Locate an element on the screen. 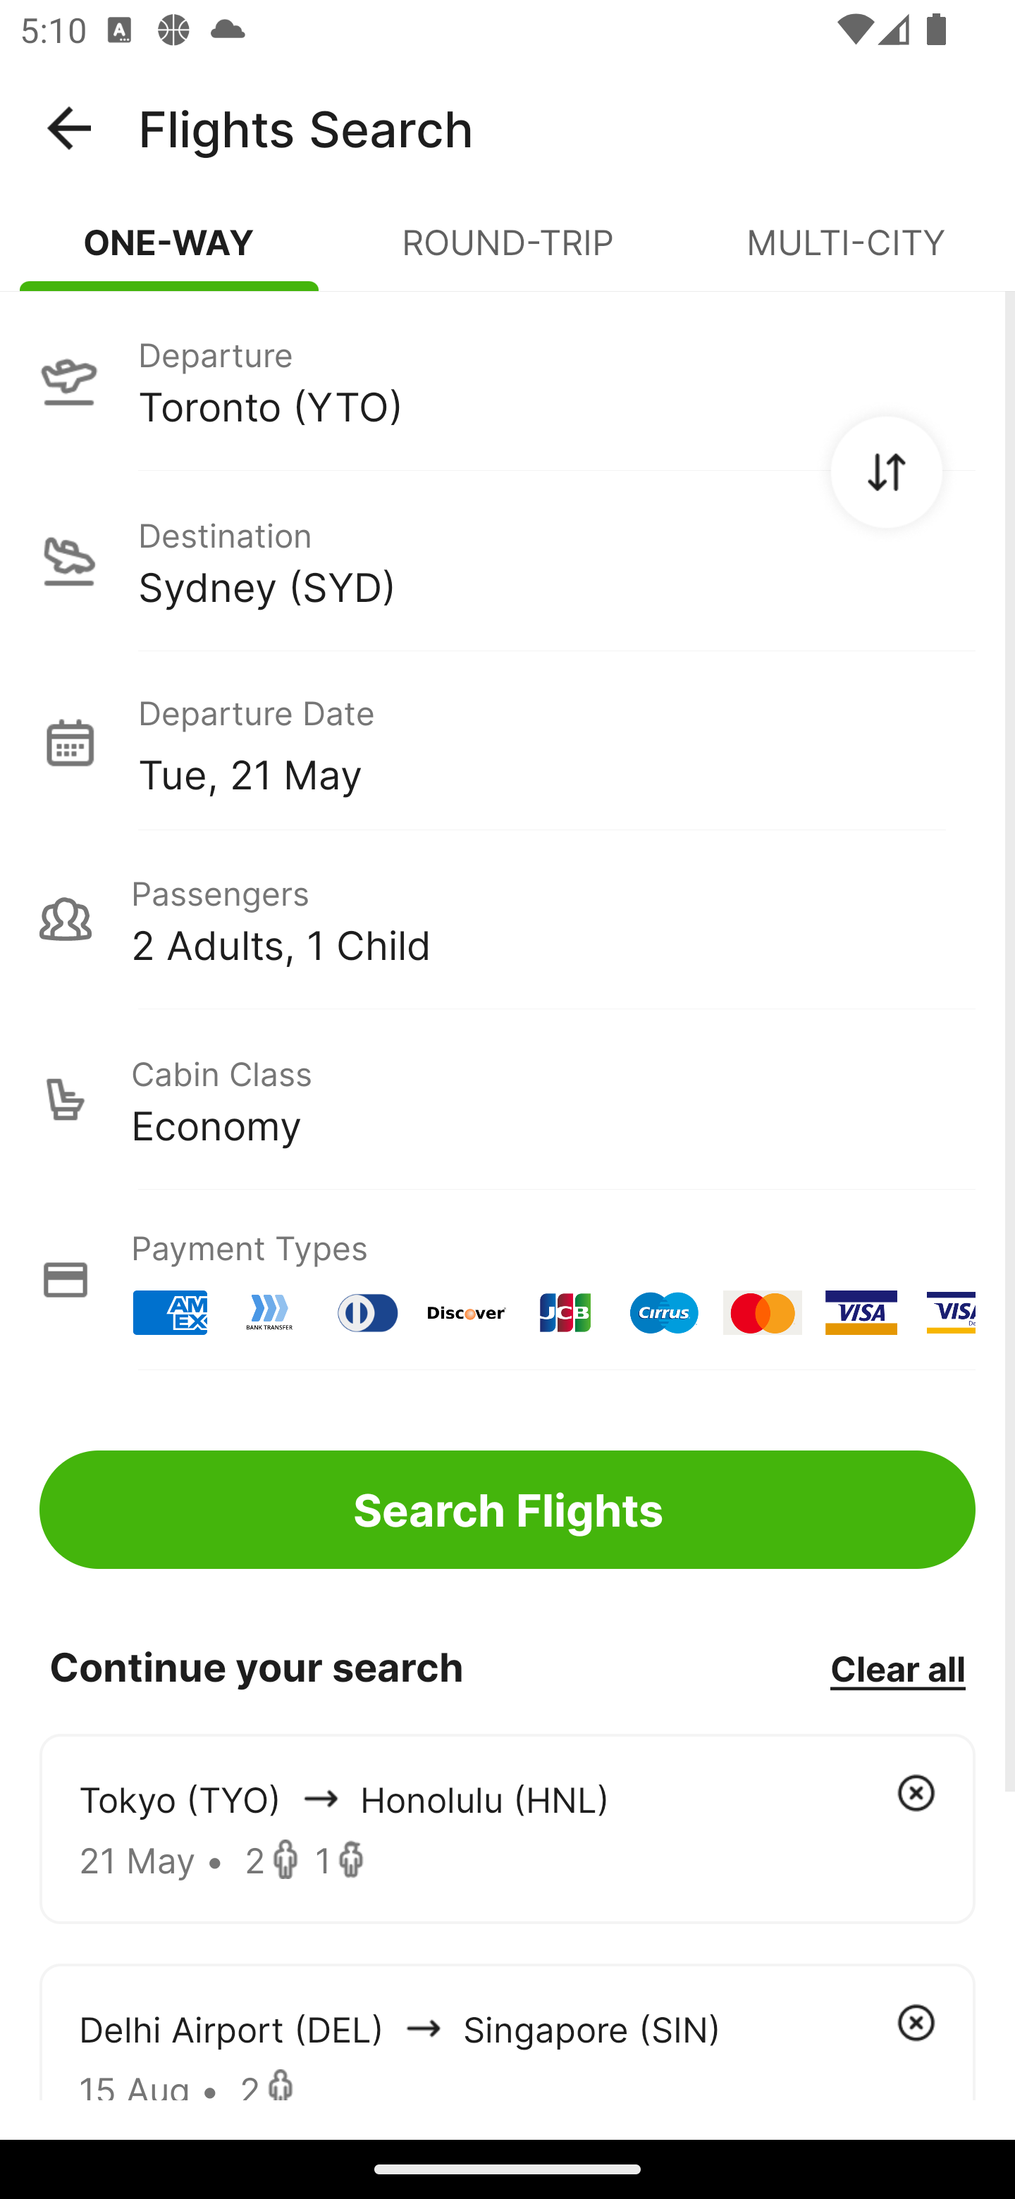 The image size is (1015, 2199). MULTI-CITY is located at coordinates (846, 254).